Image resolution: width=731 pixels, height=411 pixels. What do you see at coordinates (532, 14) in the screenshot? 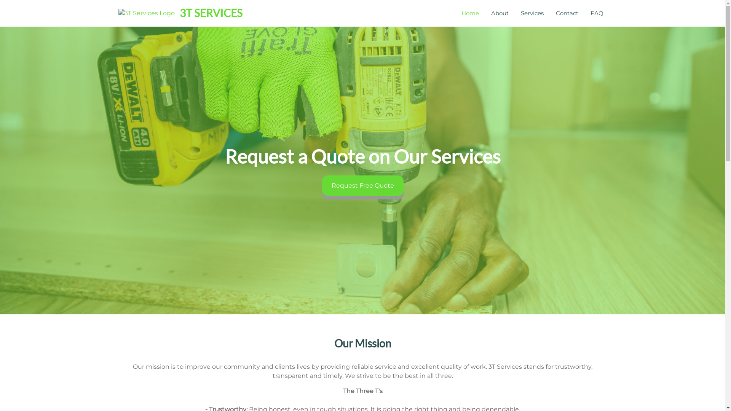
I see `Services` at bounding box center [532, 14].